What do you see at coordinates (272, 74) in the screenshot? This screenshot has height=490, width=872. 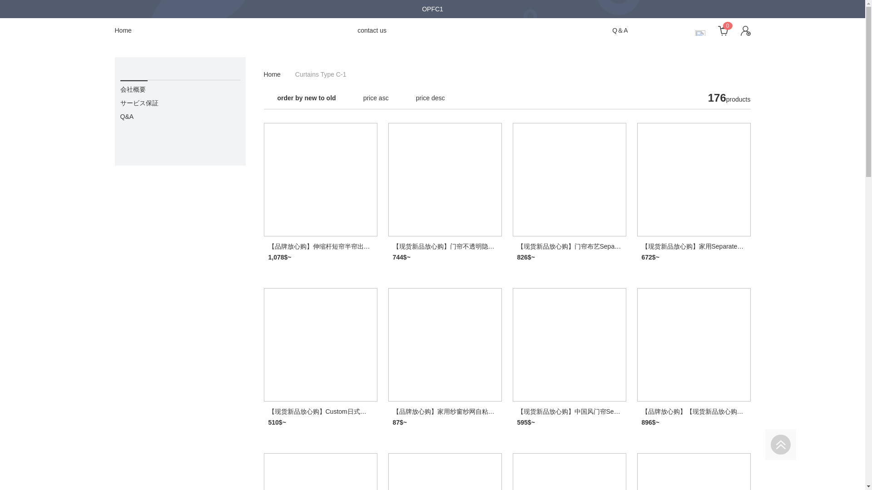 I see `Home` at bounding box center [272, 74].